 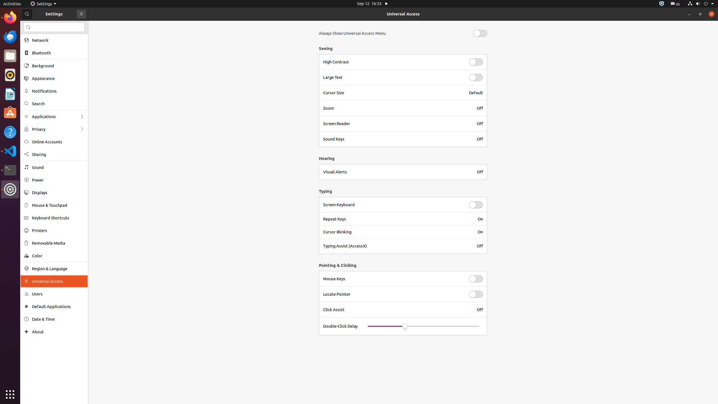 What do you see at coordinates (397, 219) in the screenshot?
I see `Repeat Keys` at bounding box center [397, 219].